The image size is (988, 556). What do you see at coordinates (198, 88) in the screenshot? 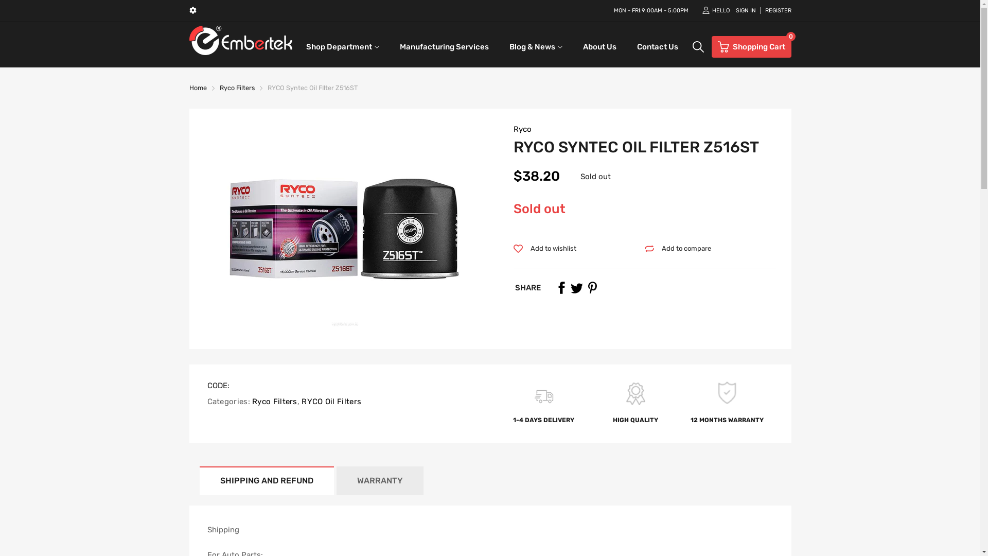
I see `Home` at bounding box center [198, 88].